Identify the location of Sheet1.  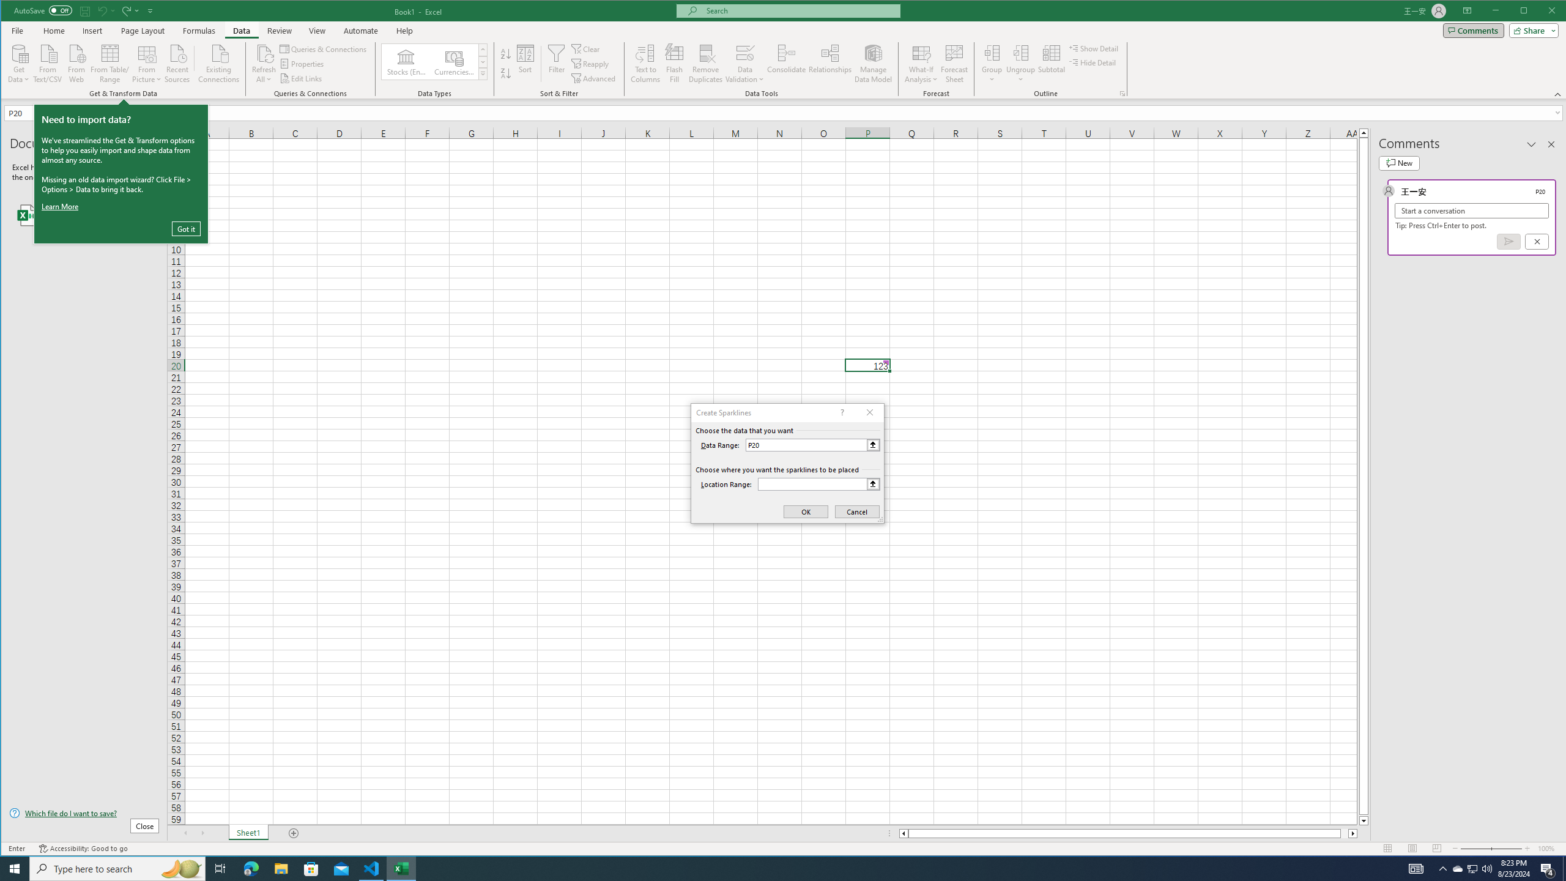
(248, 833).